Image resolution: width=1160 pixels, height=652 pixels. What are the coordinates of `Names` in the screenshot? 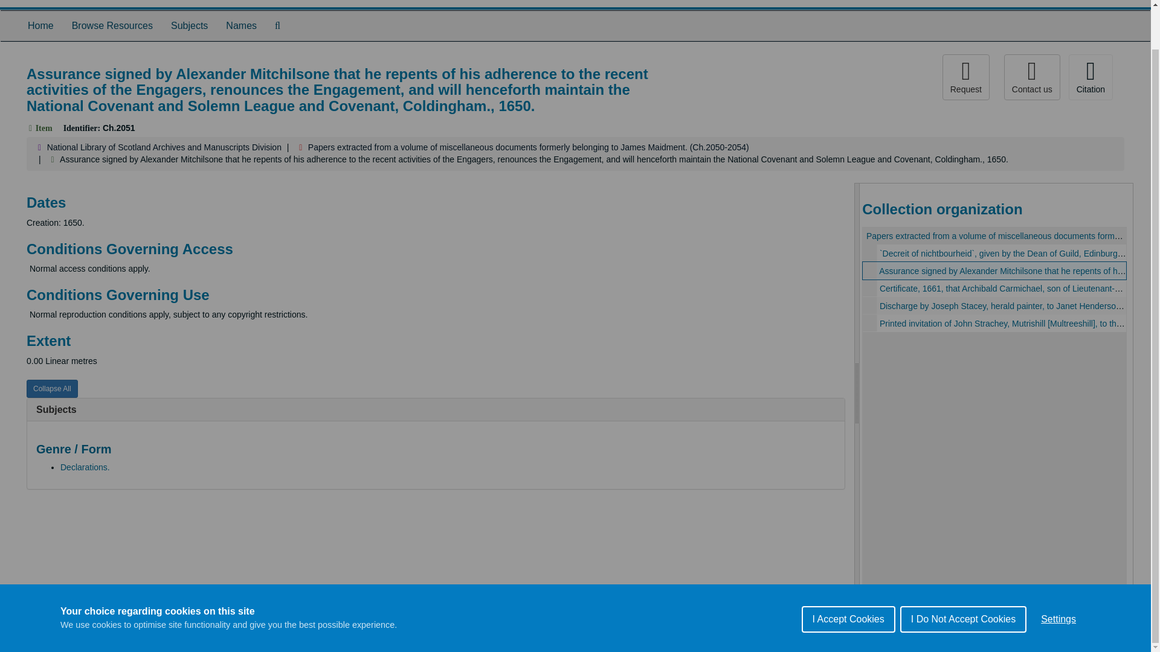 It's located at (241, 26).